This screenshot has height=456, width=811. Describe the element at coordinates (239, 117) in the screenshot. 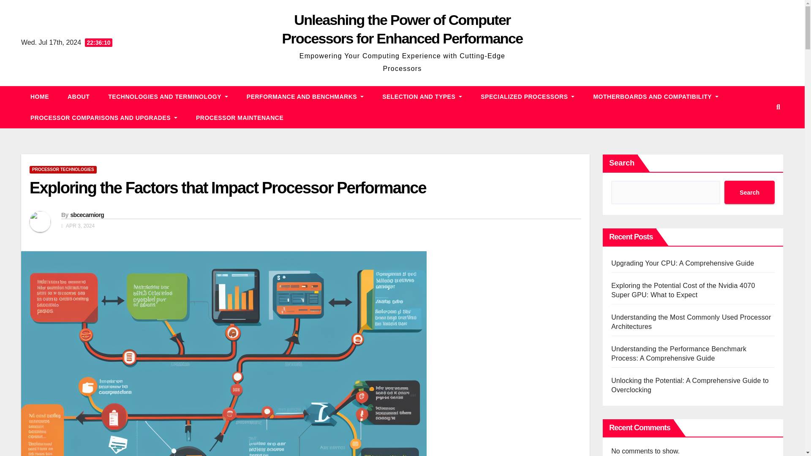

I see `PROCESSOR MAINTENANCE` at that location.